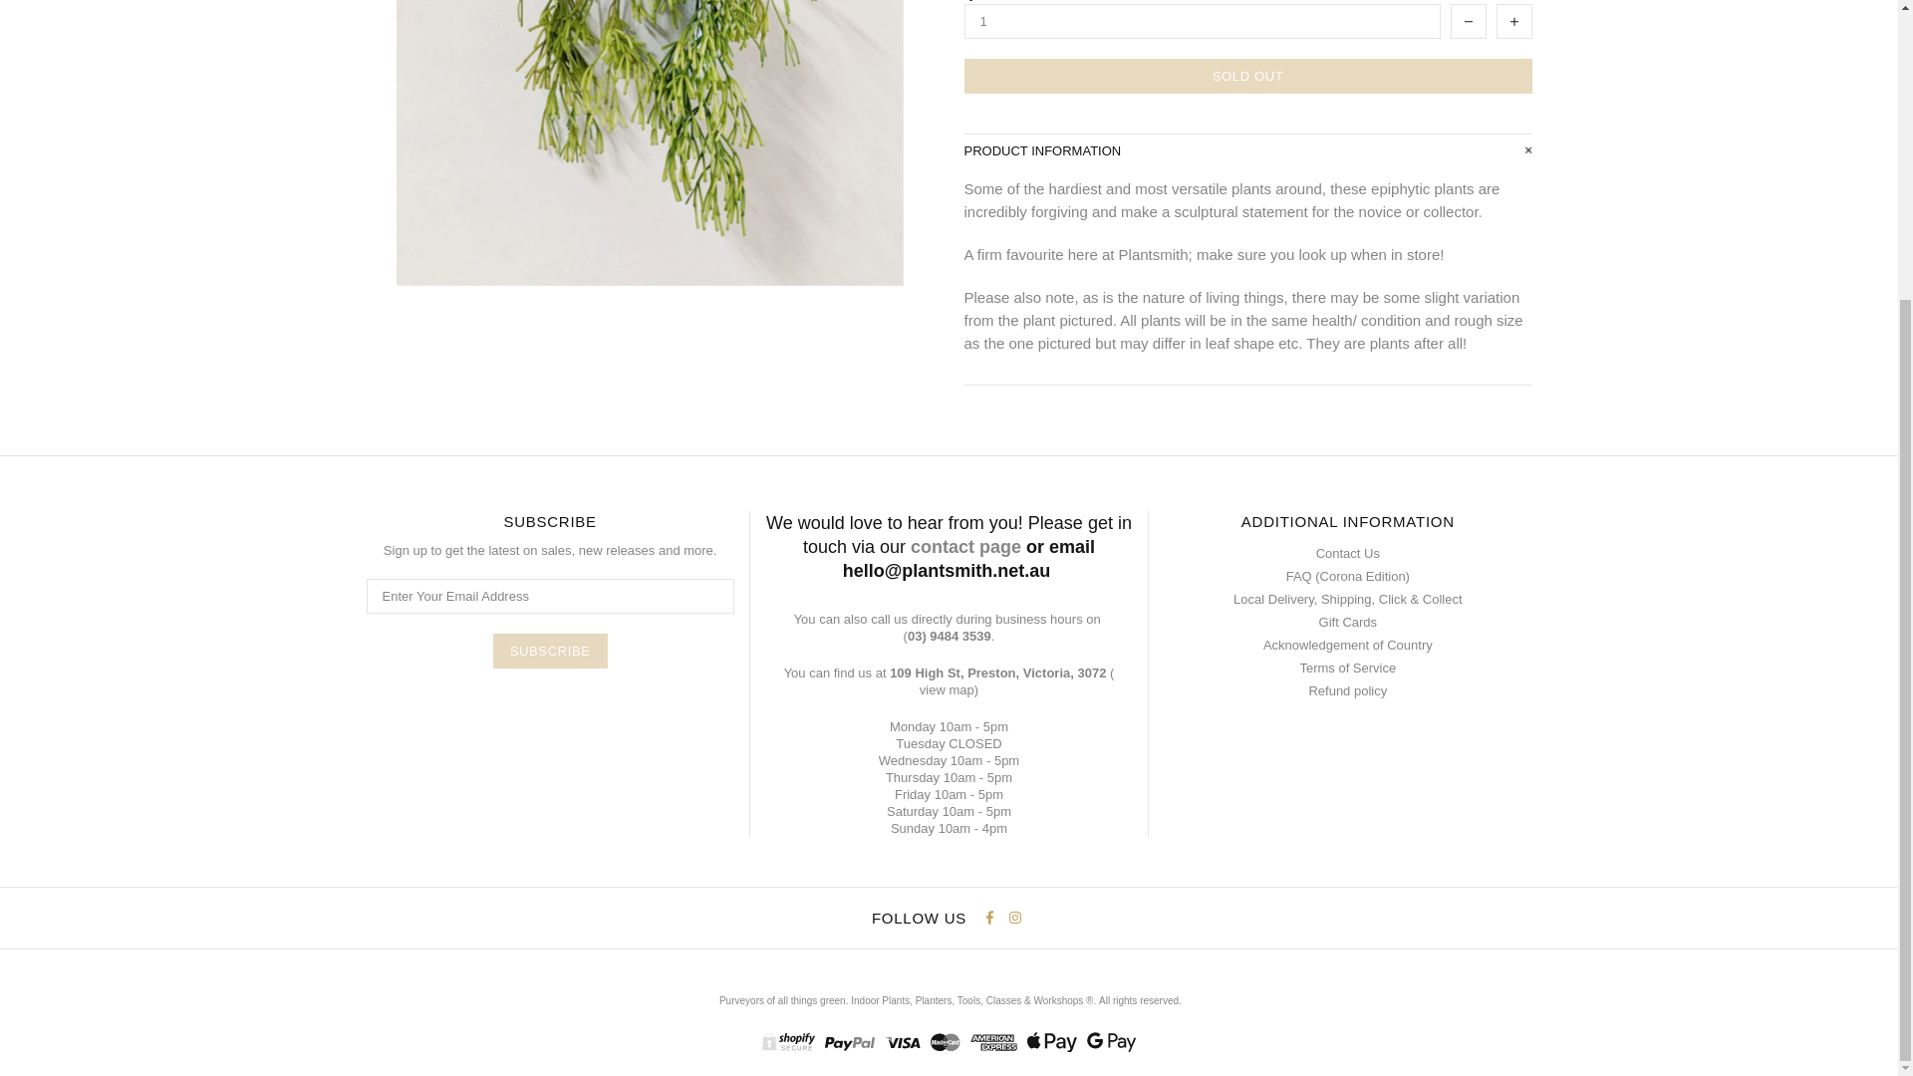 The height and width of the screenshot is (1076, 1913). I want to click on Contact Plantsmith, so click(965, 546).